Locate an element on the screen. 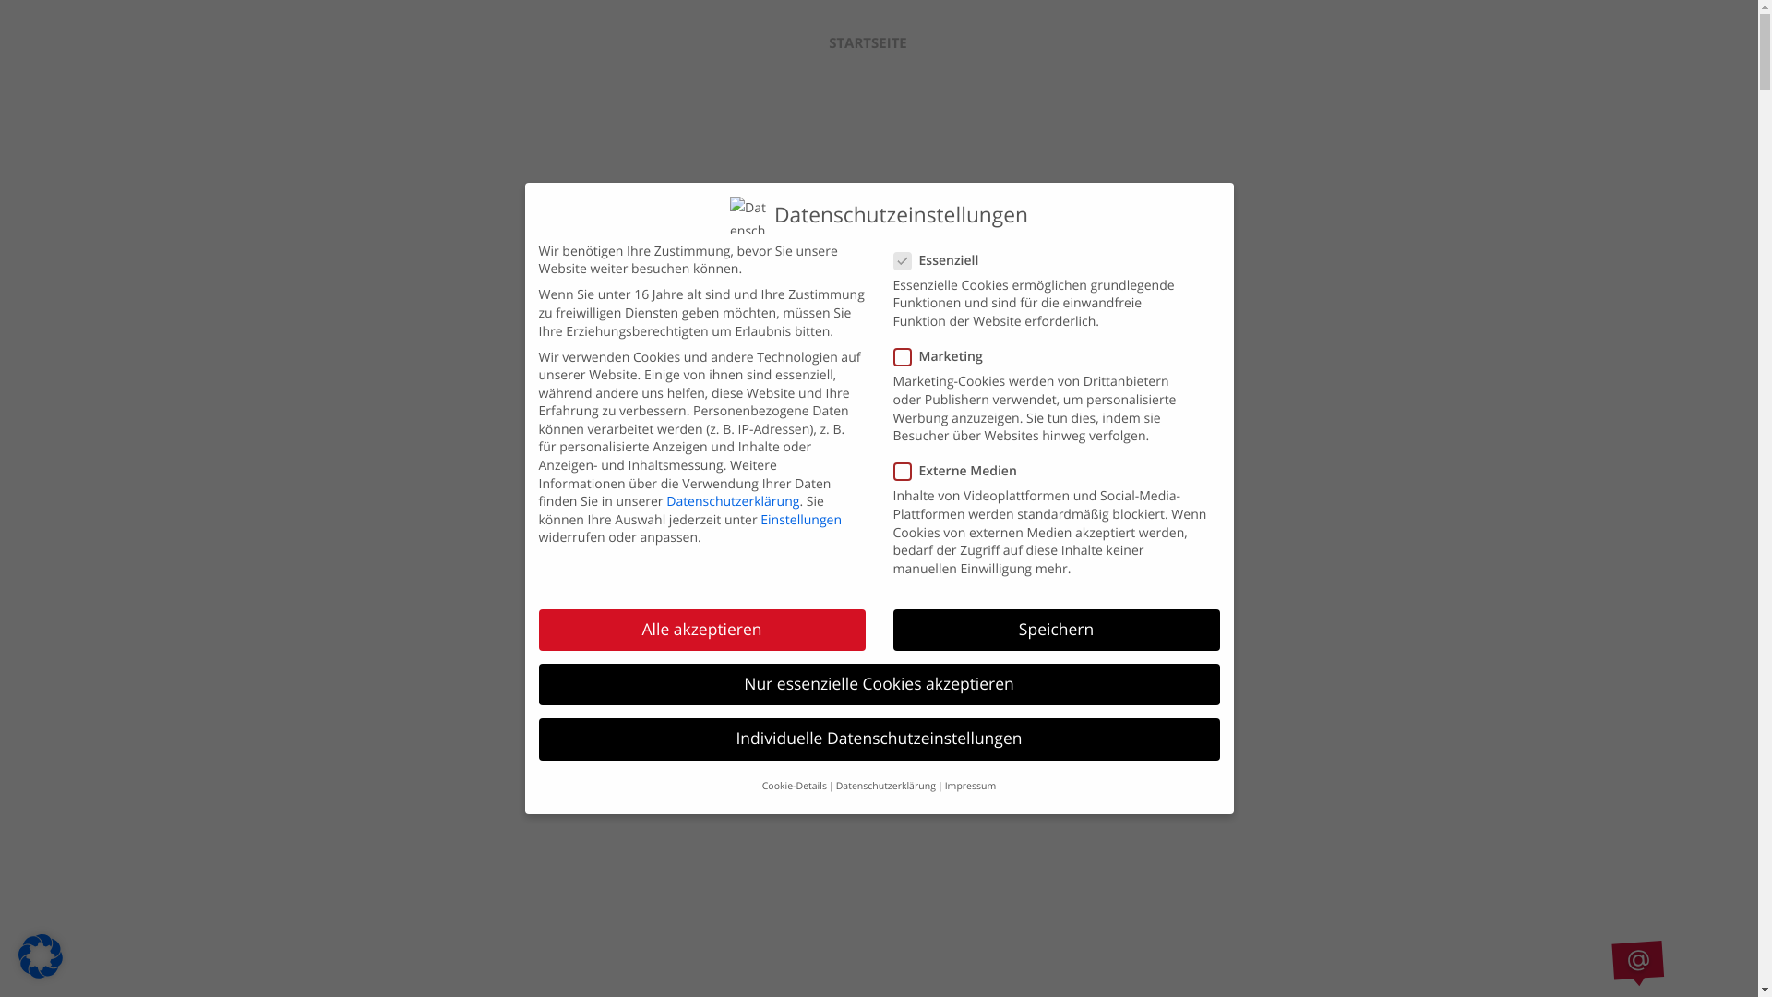 The width and height of the screenshot is (1772, 997). Speichern is located at coordinates (1057, 631).